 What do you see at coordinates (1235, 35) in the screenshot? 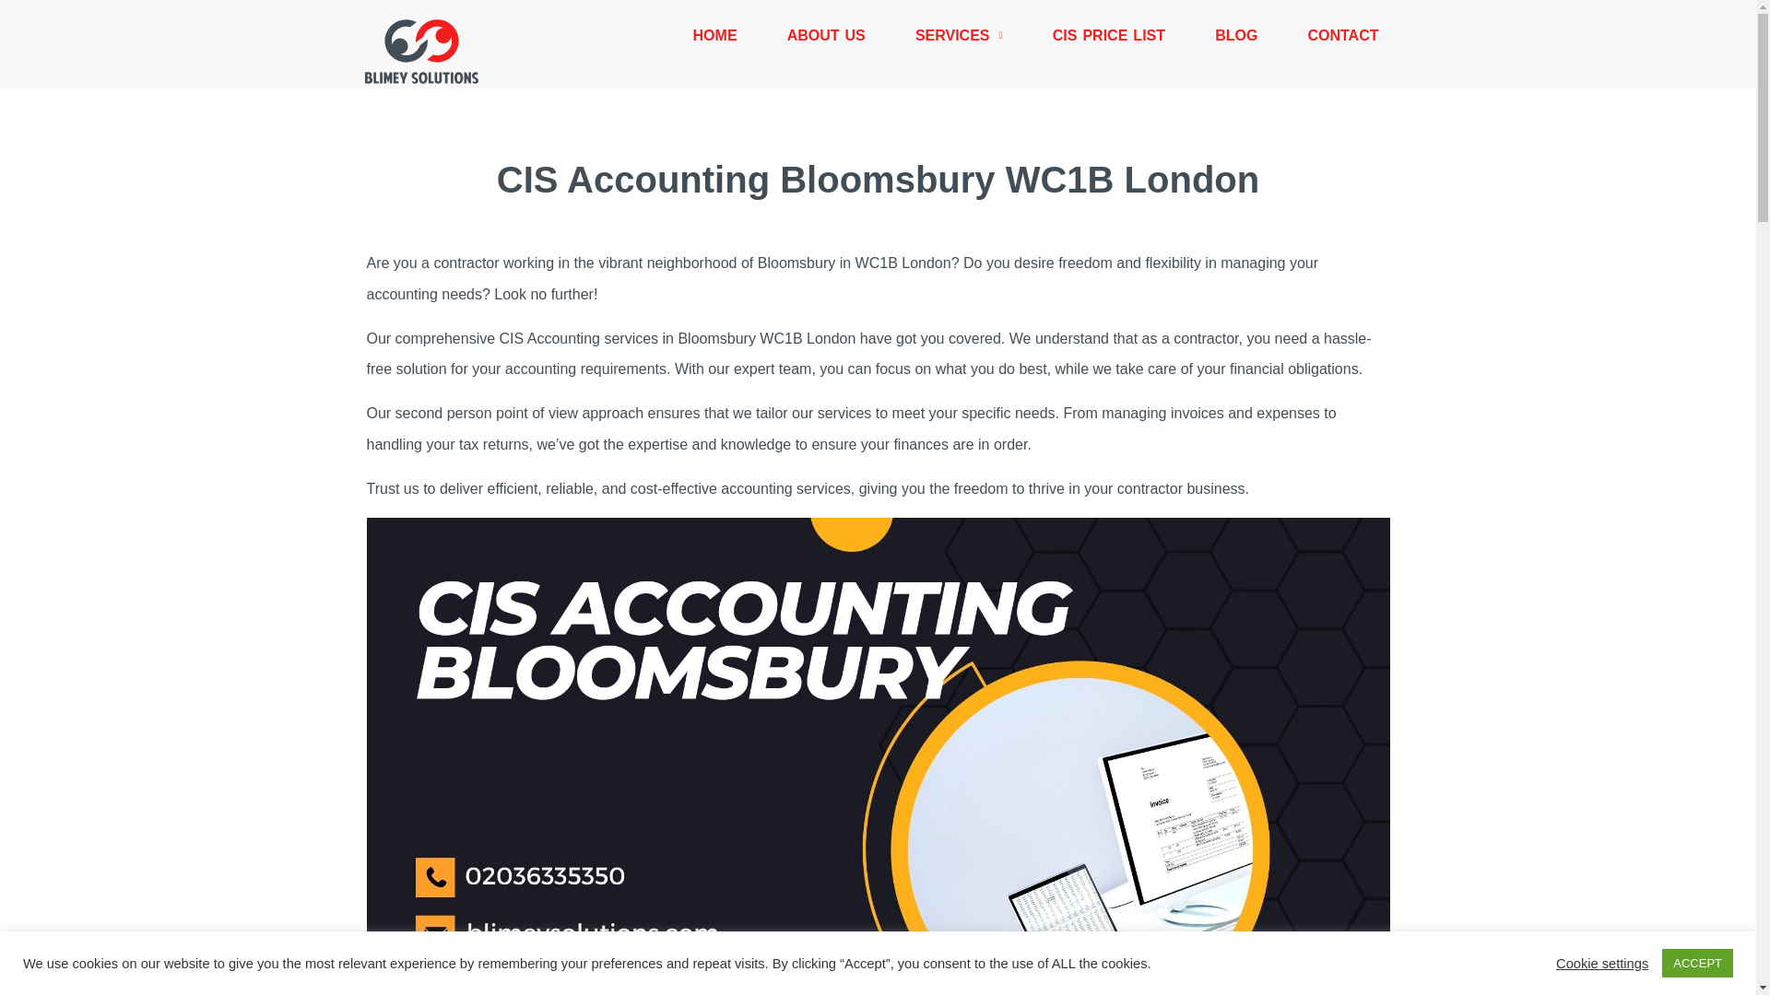
I see `BLOG` at bounding box center [1235, 35].